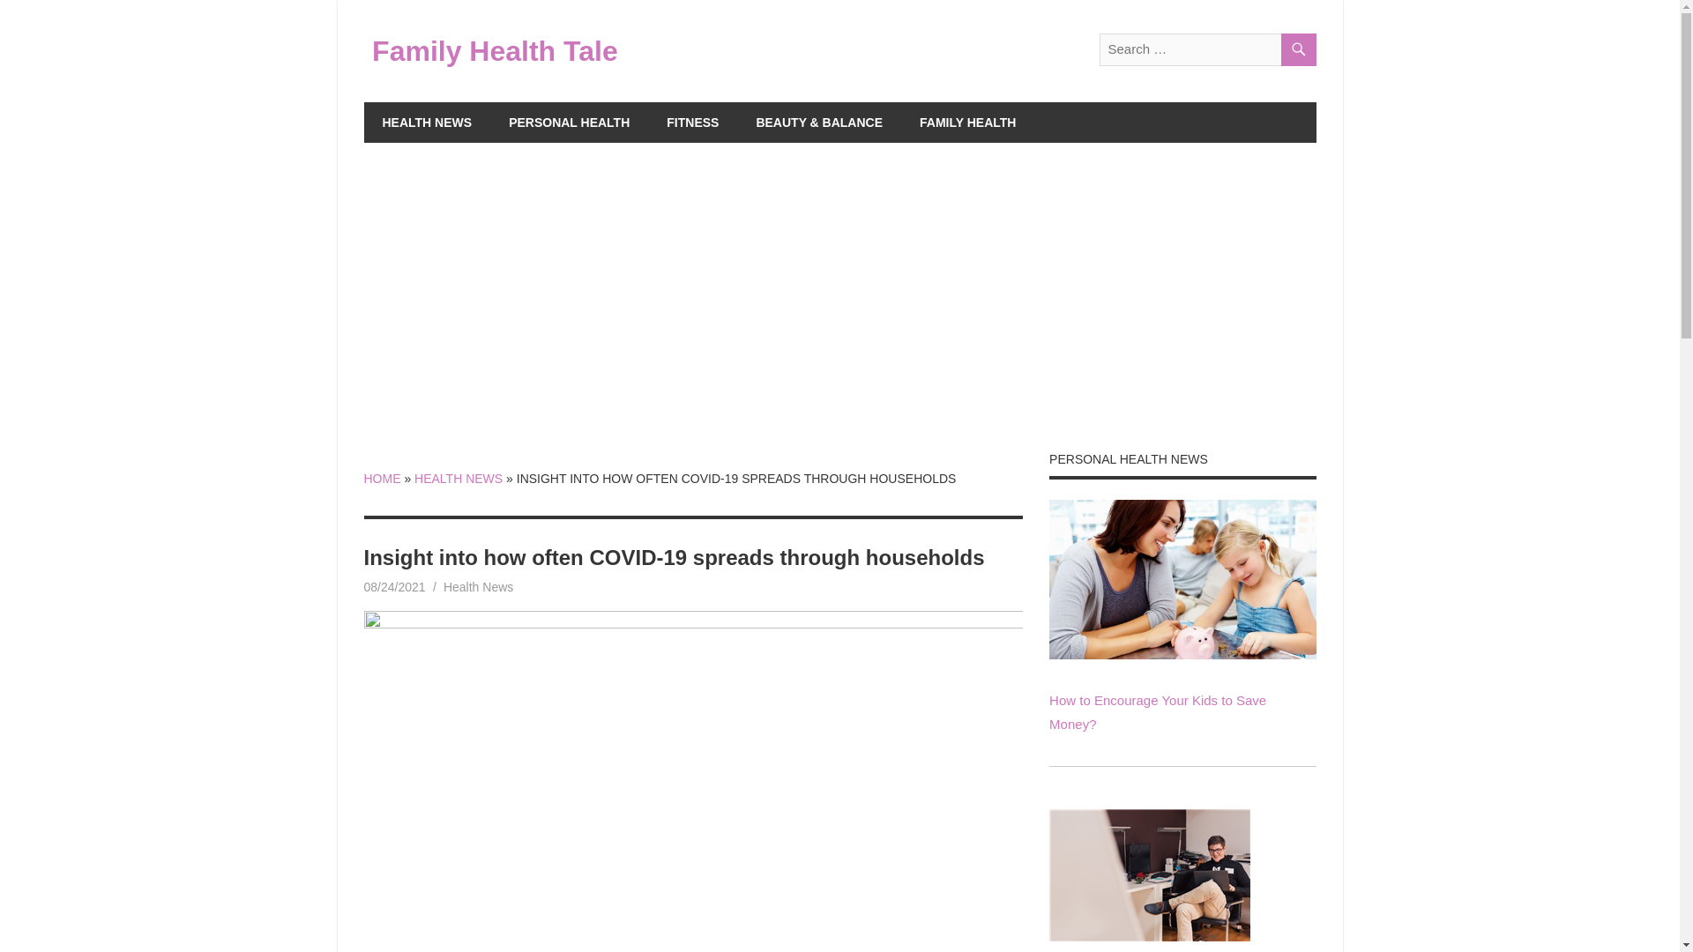  I want to click on FAMILY HEALTH, so click(967, 122).